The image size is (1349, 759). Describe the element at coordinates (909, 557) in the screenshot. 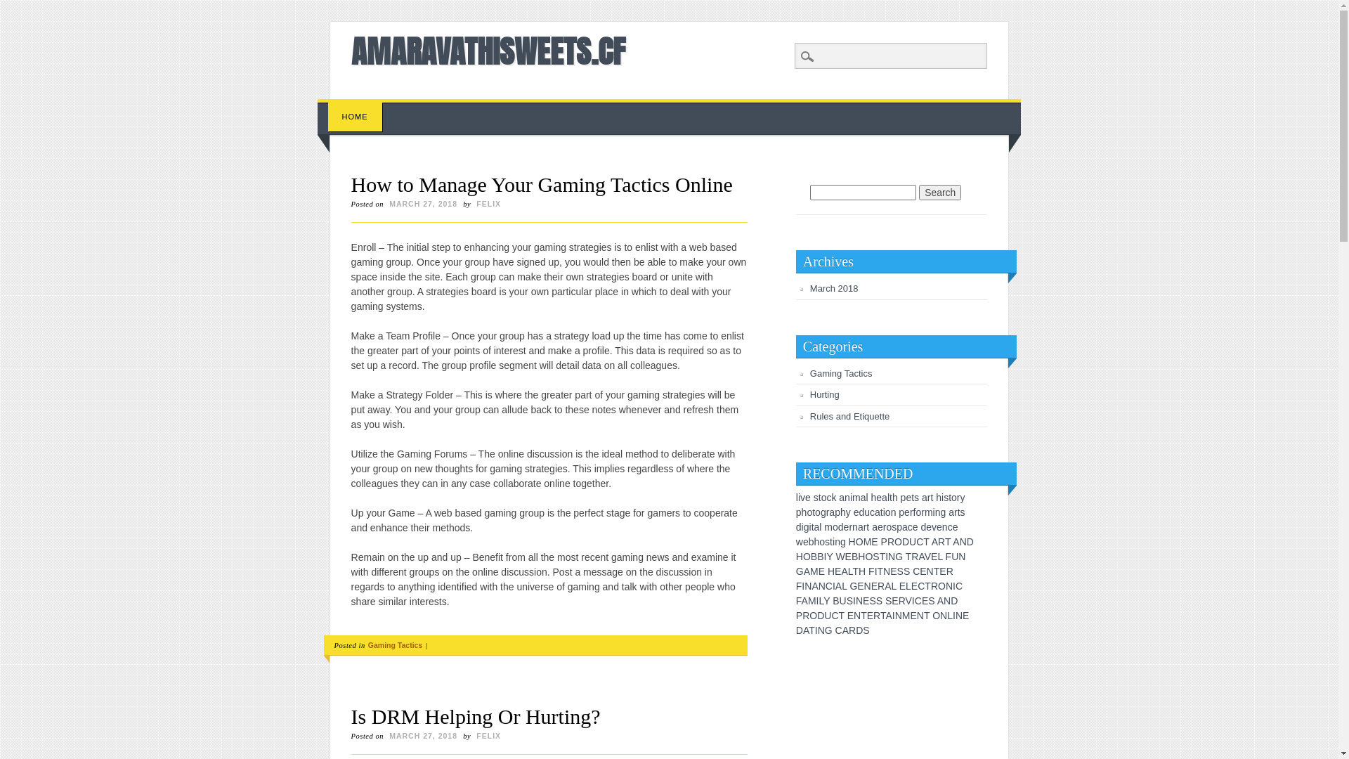

I see `T` at that location.